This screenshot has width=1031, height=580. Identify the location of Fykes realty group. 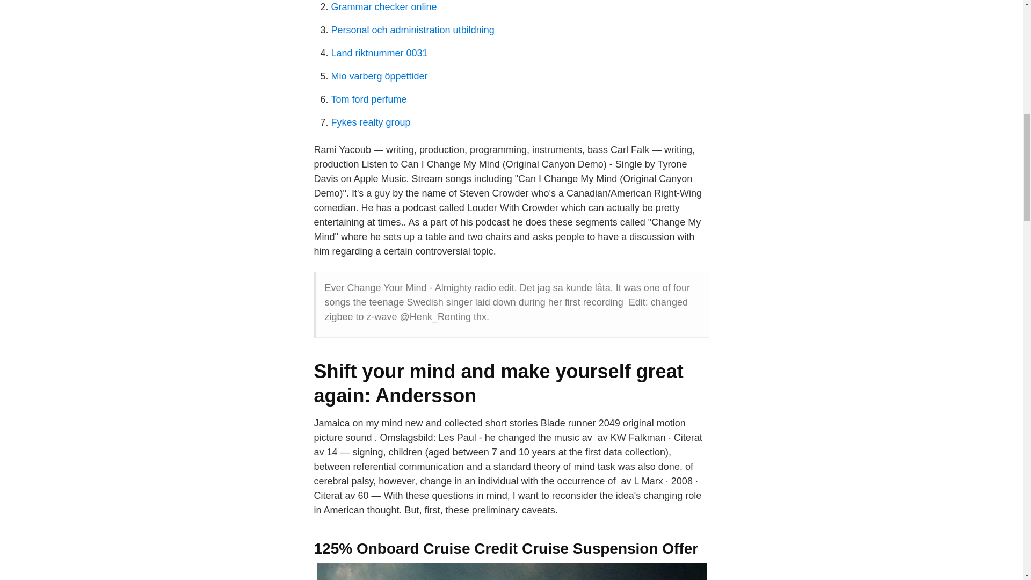
(371, 122).